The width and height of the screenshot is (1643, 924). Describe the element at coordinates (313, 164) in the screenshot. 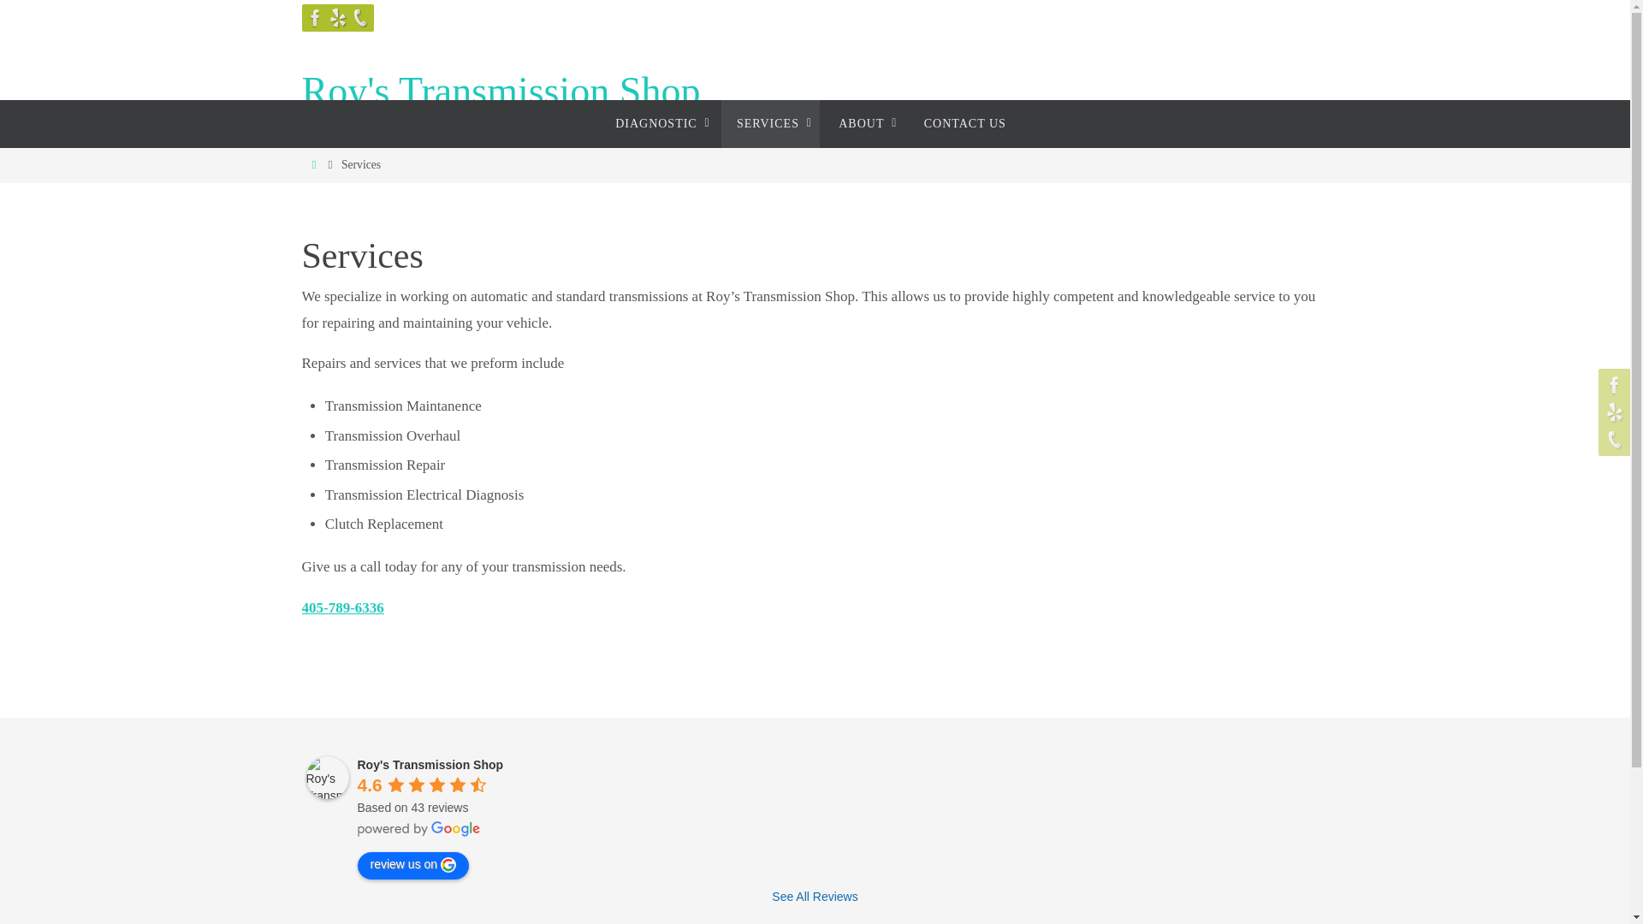

I see `Home` at that location.